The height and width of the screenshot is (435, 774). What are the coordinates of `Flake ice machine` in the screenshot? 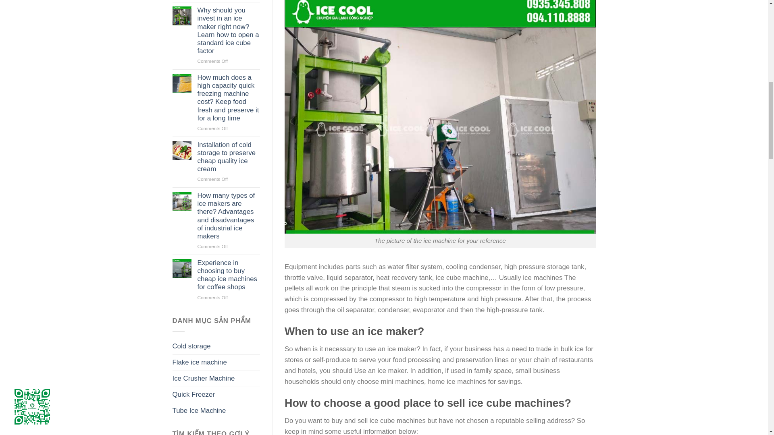 It's located at (216, 362).